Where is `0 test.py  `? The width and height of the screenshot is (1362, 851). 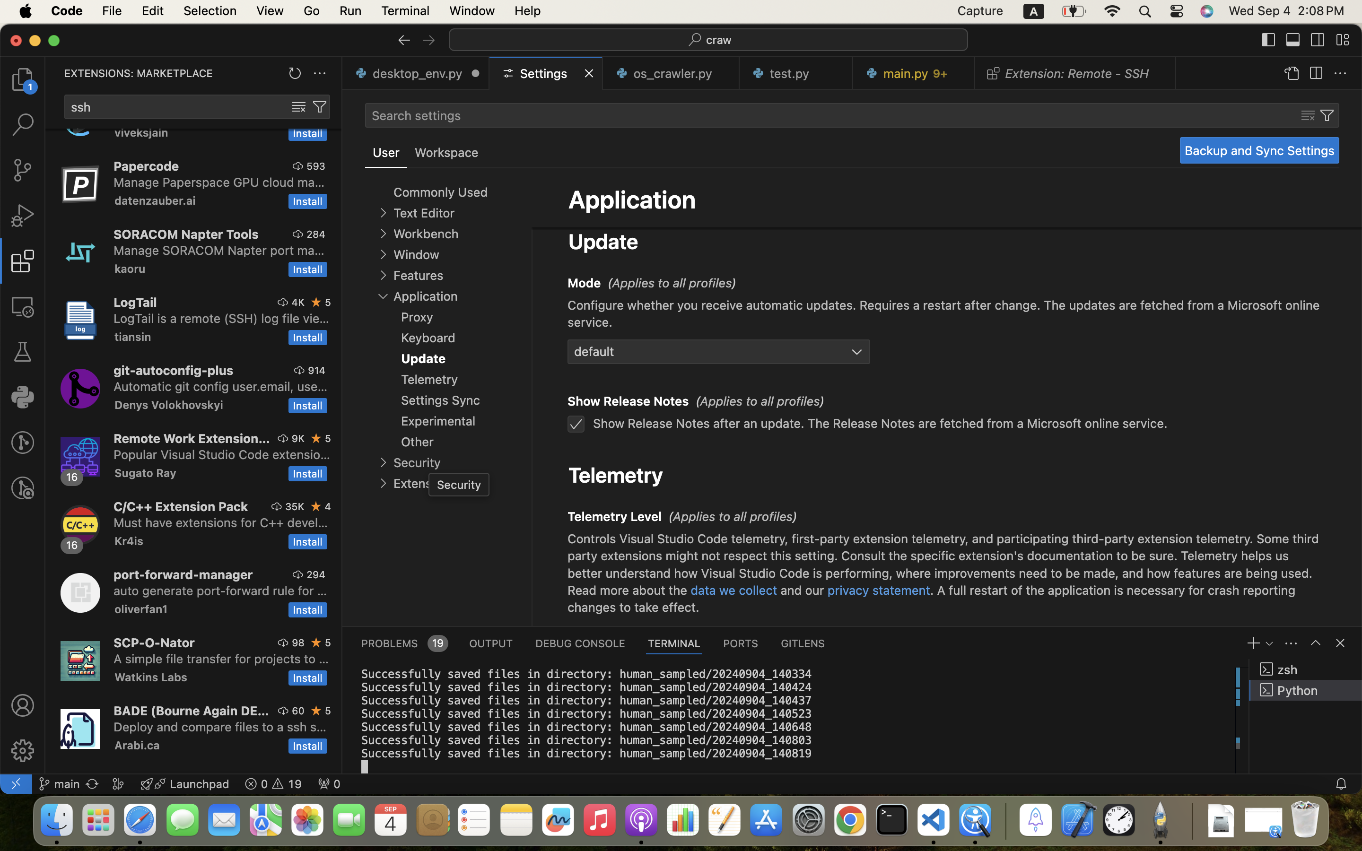 0 test.py   is located at coordinates (796, 73).